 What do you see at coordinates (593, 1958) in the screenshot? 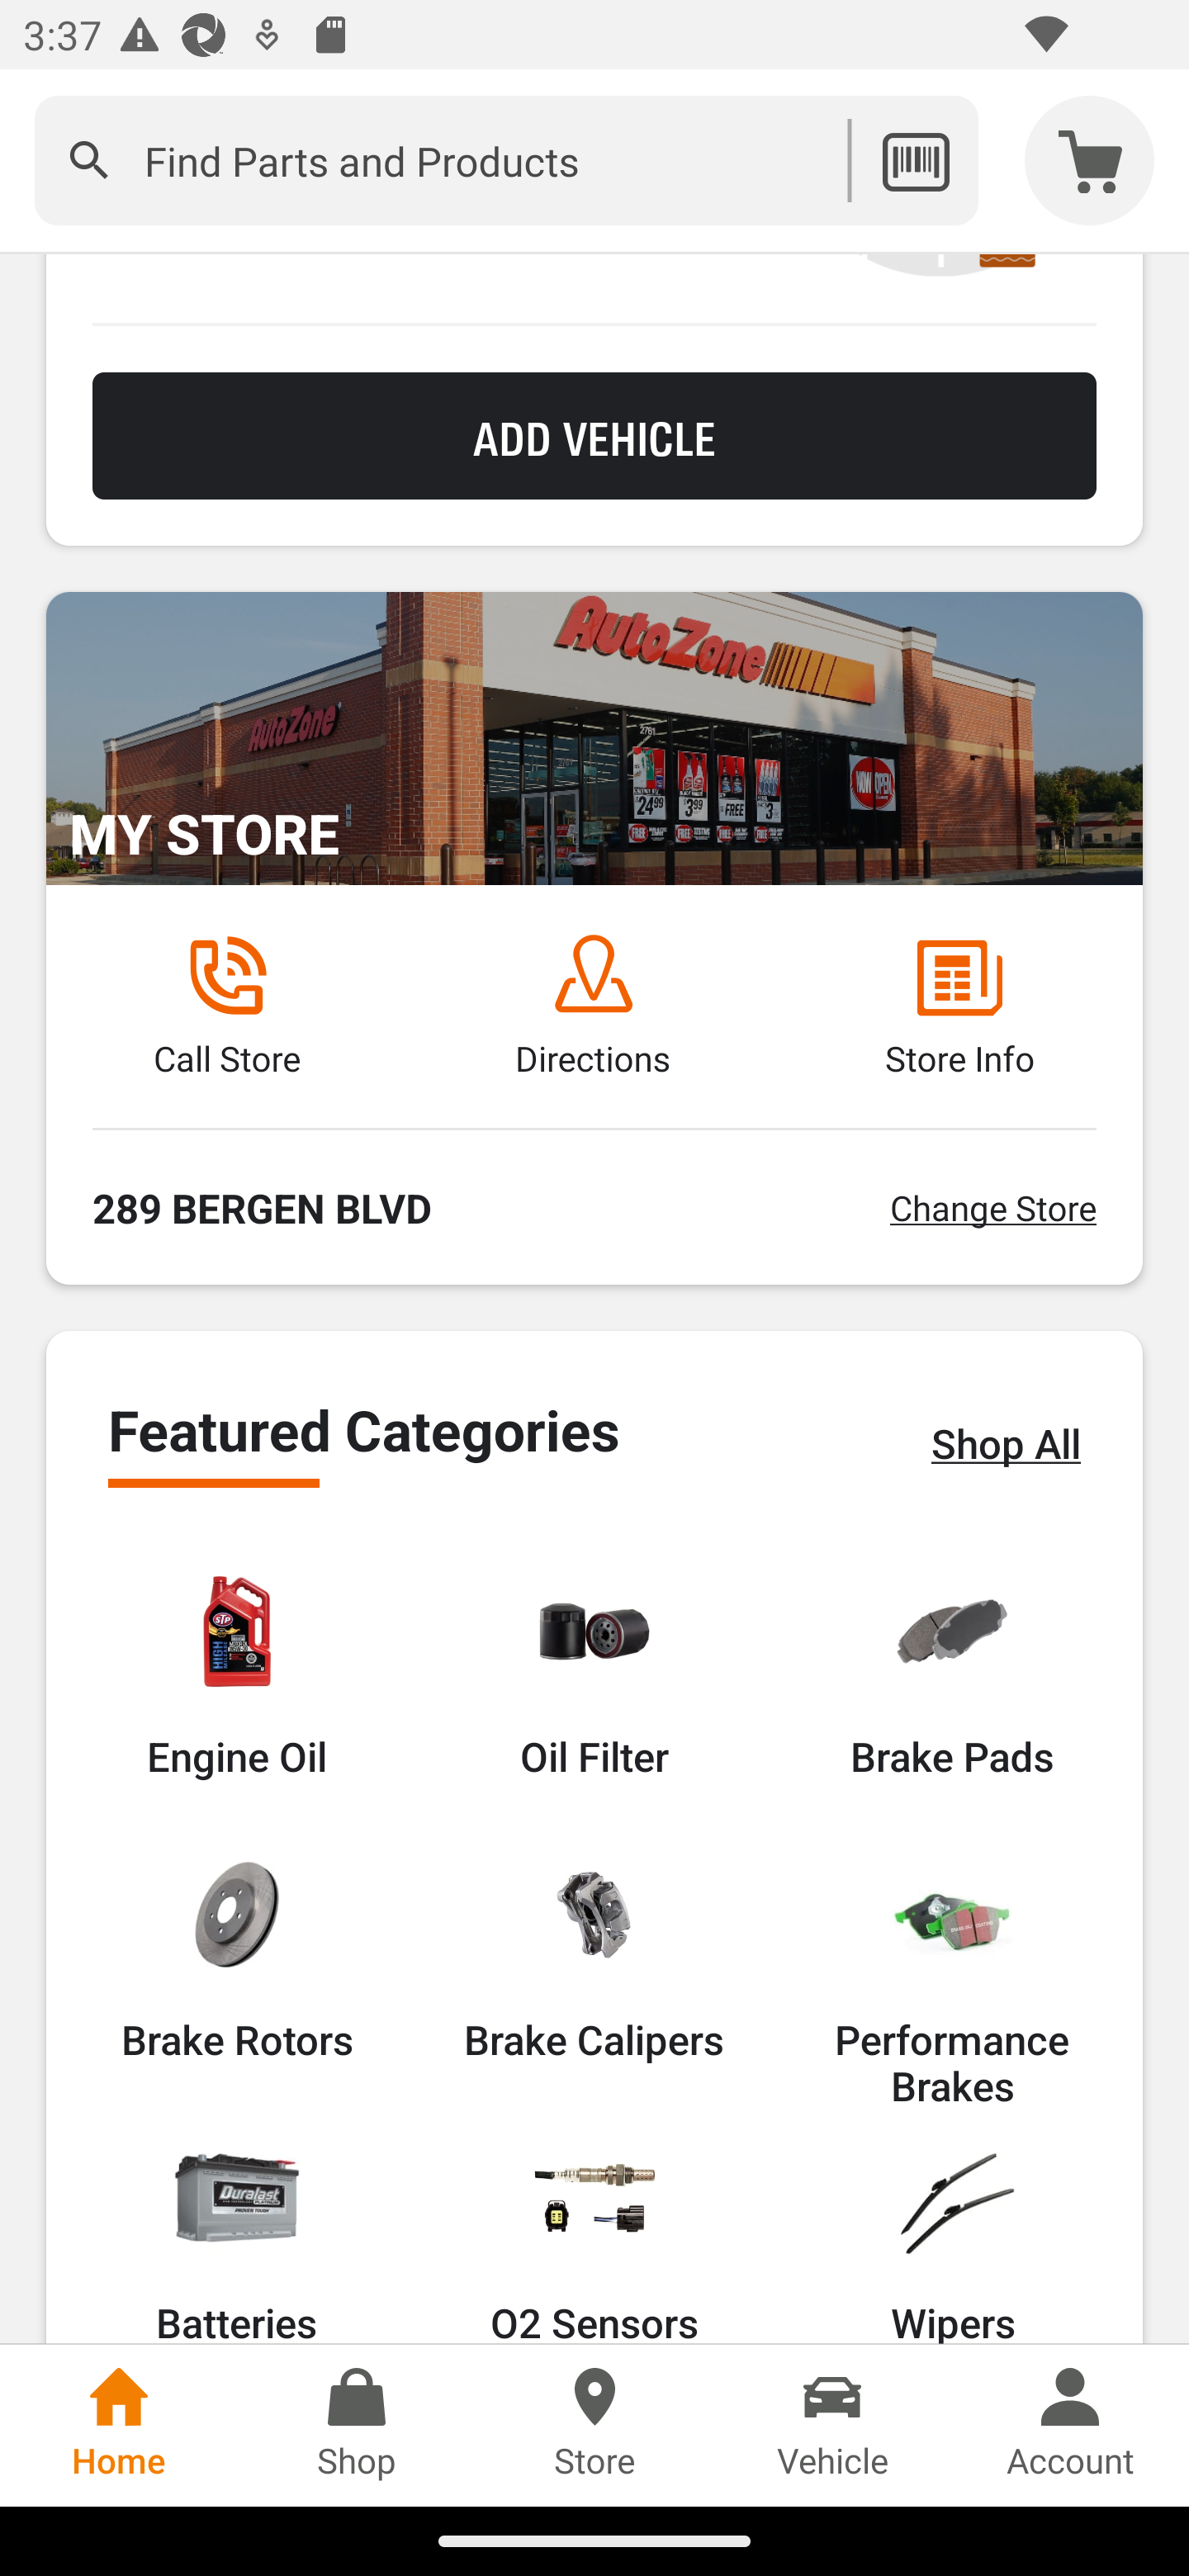
I see `Brake Calipers` at bounding box center [593, 1958].